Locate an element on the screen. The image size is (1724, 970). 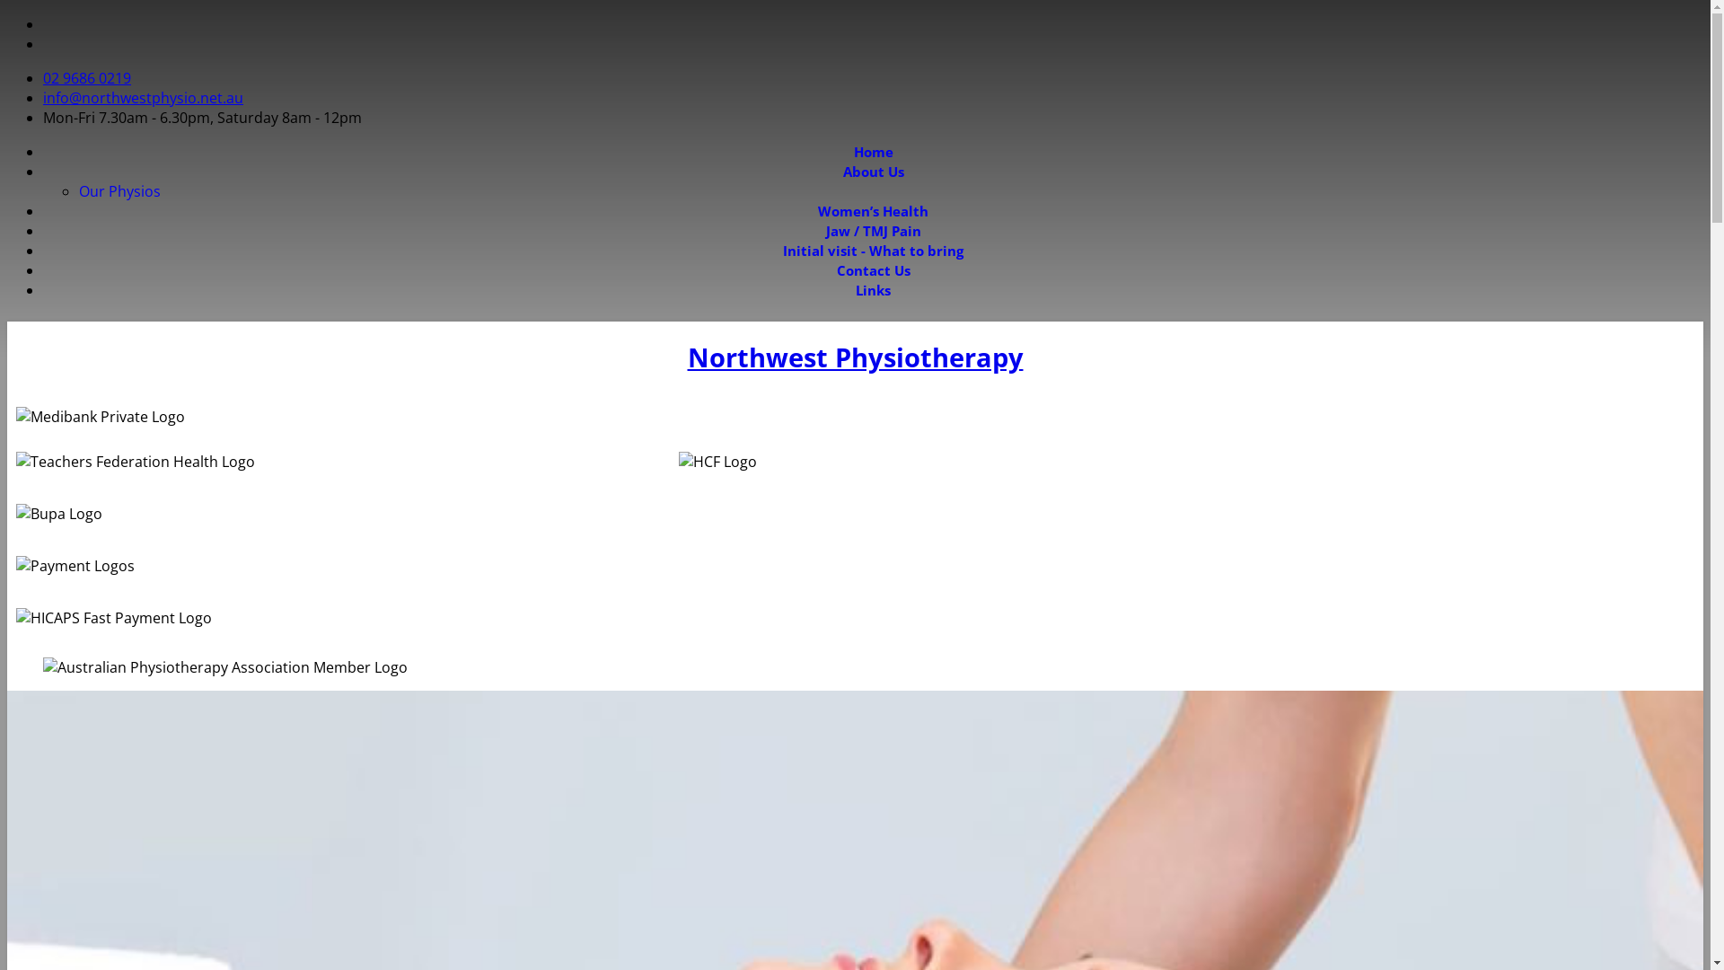
Northwest Physiotherapy is located at coordinates (856, 357).